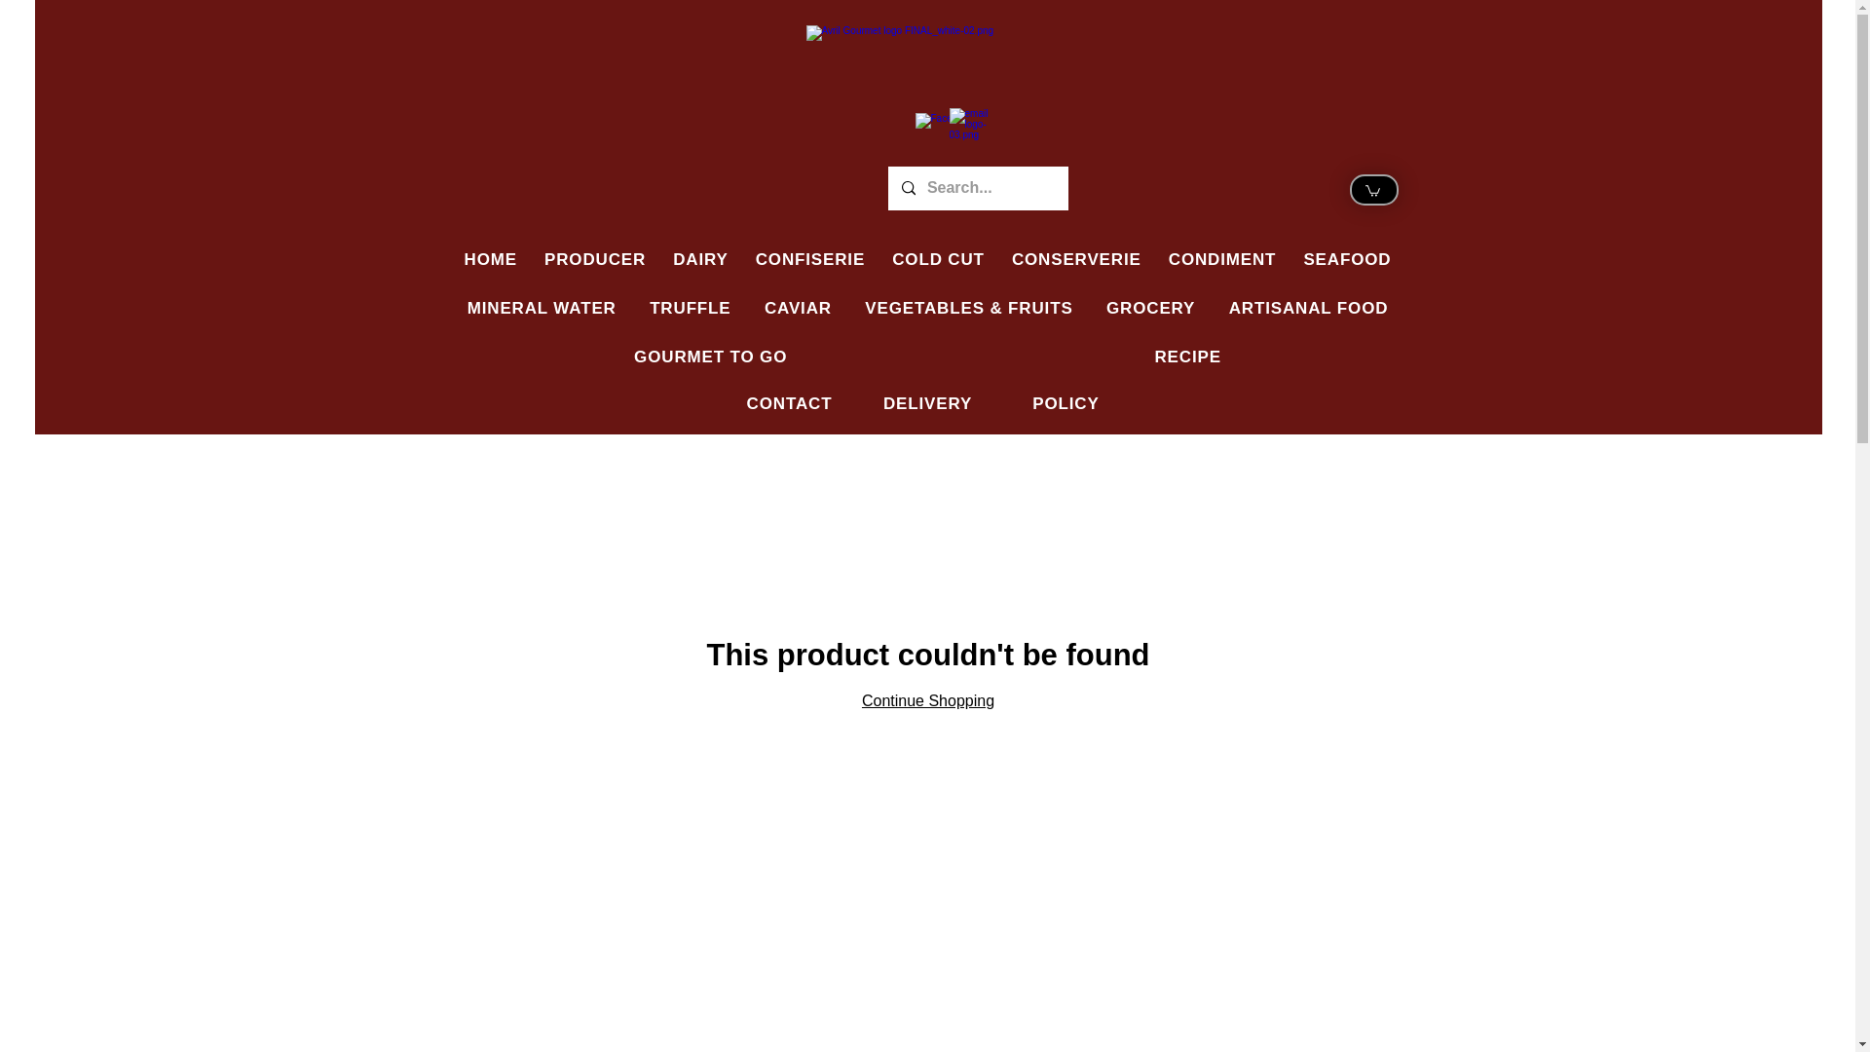  What do you see at coordinates (699, 260) in the screenshot?
I see `DAIRY` at bounding box center [699, 260].